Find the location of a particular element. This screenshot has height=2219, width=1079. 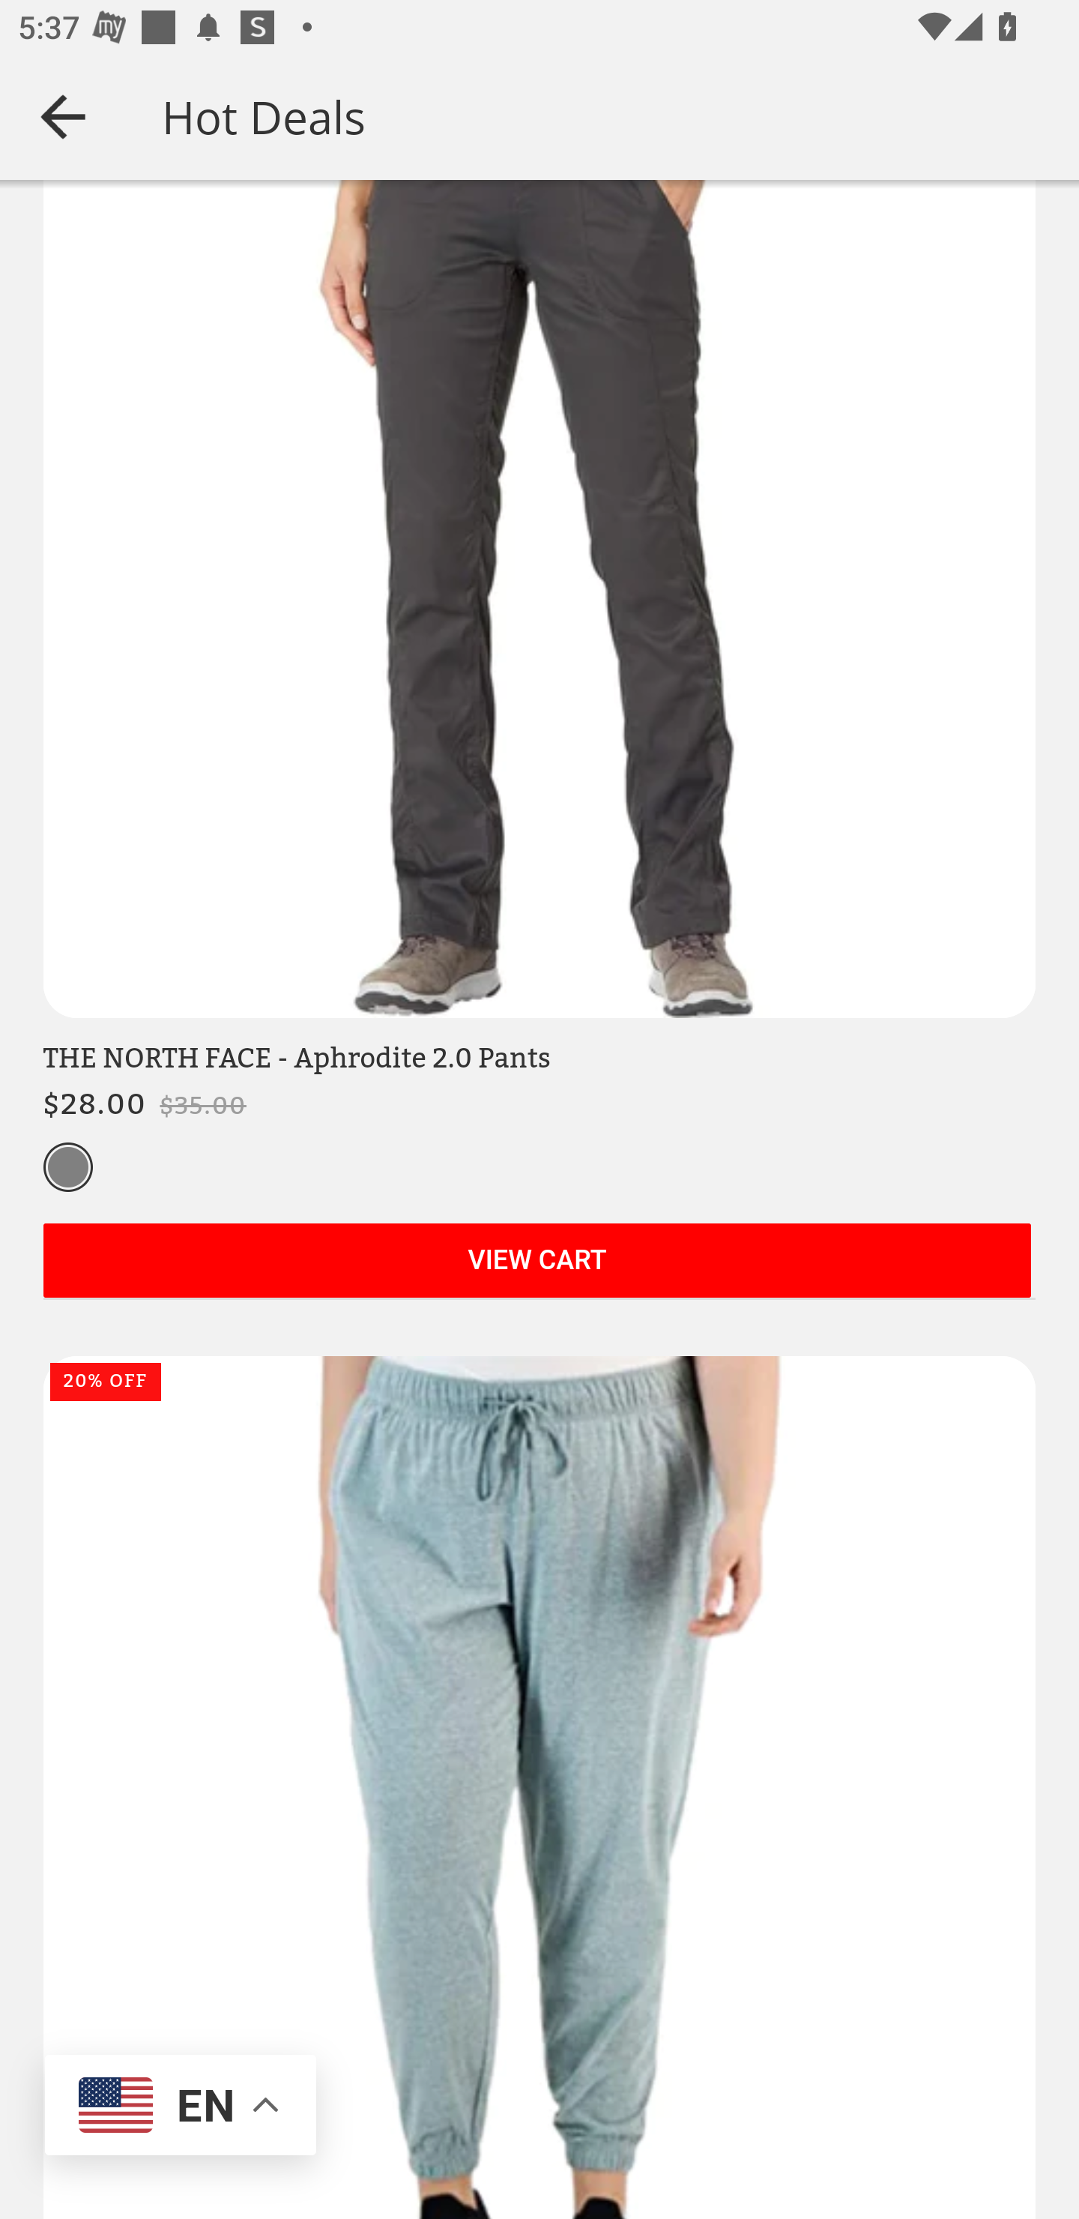

Navigate up is located at coordinates (63, 116).